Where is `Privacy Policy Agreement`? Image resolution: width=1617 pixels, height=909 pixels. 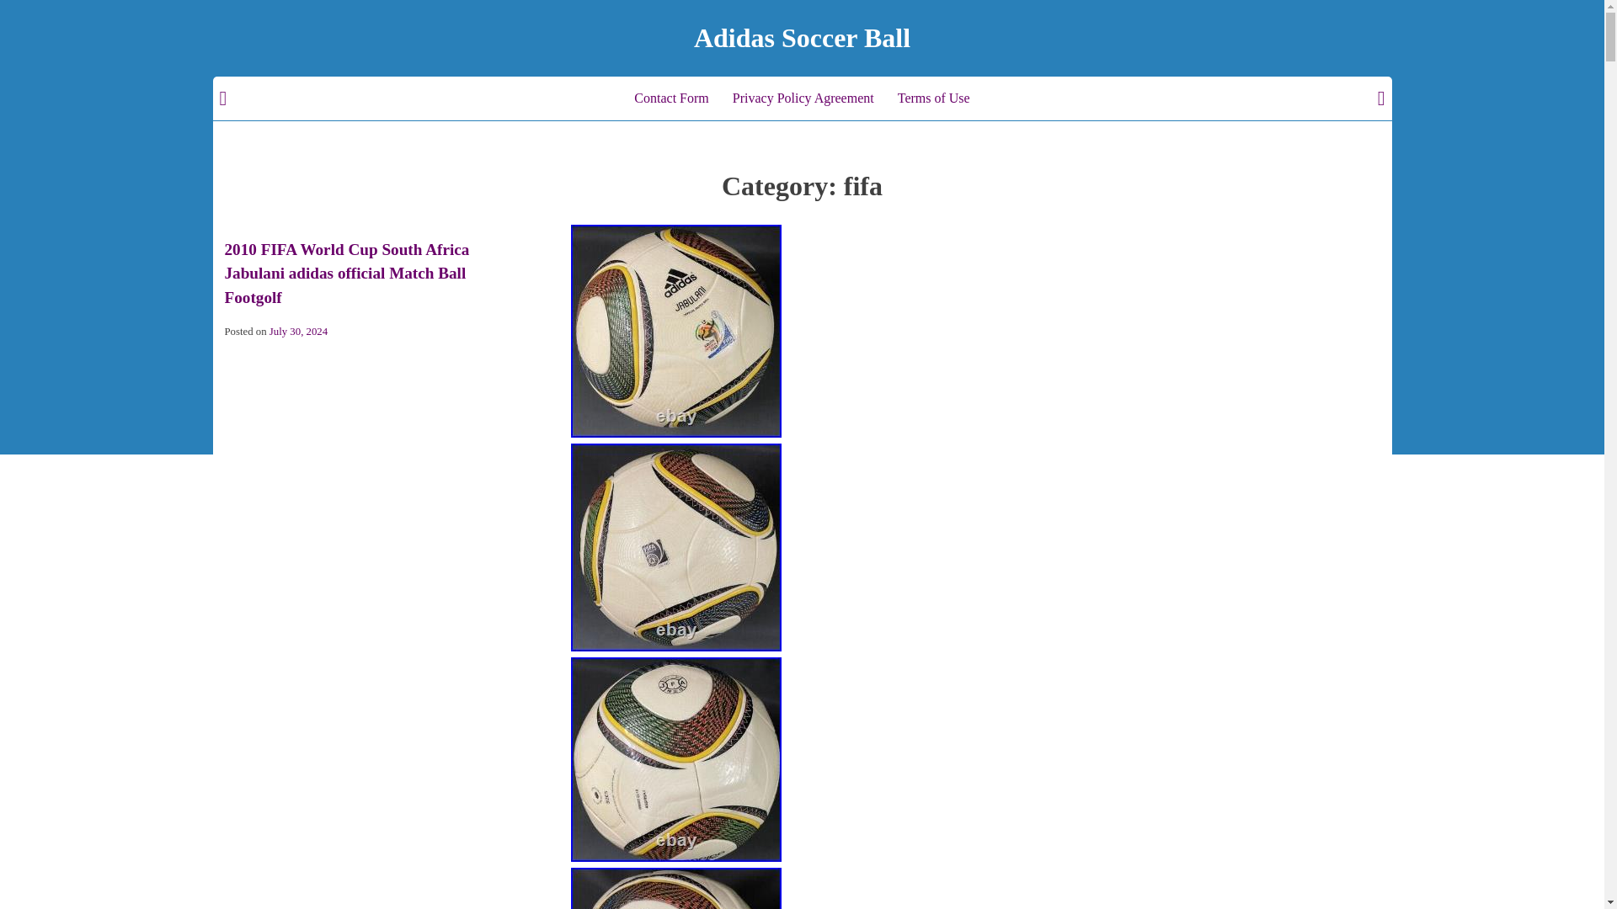
Privacy Policy Agreement is located at coordinates (803, 98).